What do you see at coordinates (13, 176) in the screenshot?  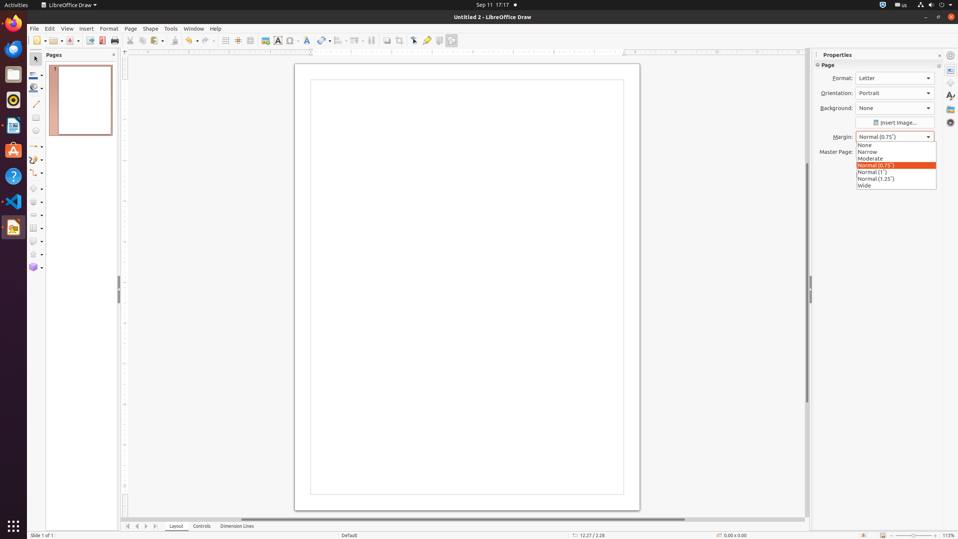 I see `Help` at bounding box center [13, 176].